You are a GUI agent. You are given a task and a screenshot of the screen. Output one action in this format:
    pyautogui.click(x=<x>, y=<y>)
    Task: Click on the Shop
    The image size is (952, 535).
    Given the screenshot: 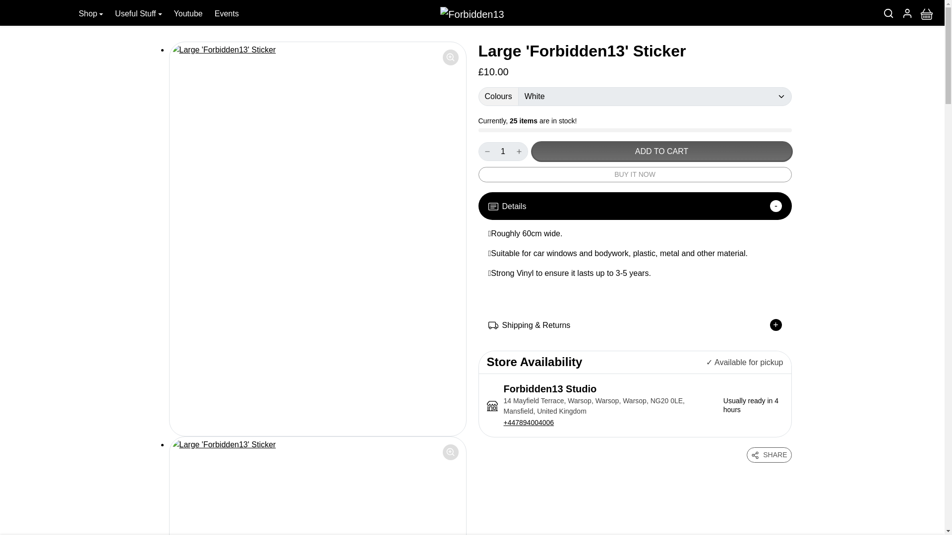 What is the action you would take?
    pyautogui.click(x=91, y=14)
    